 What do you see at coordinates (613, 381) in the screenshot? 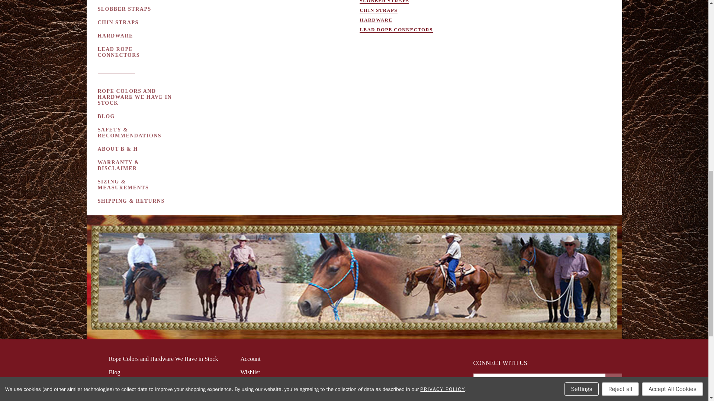
I see `Connect With Us` at bounding box center [613, 381].